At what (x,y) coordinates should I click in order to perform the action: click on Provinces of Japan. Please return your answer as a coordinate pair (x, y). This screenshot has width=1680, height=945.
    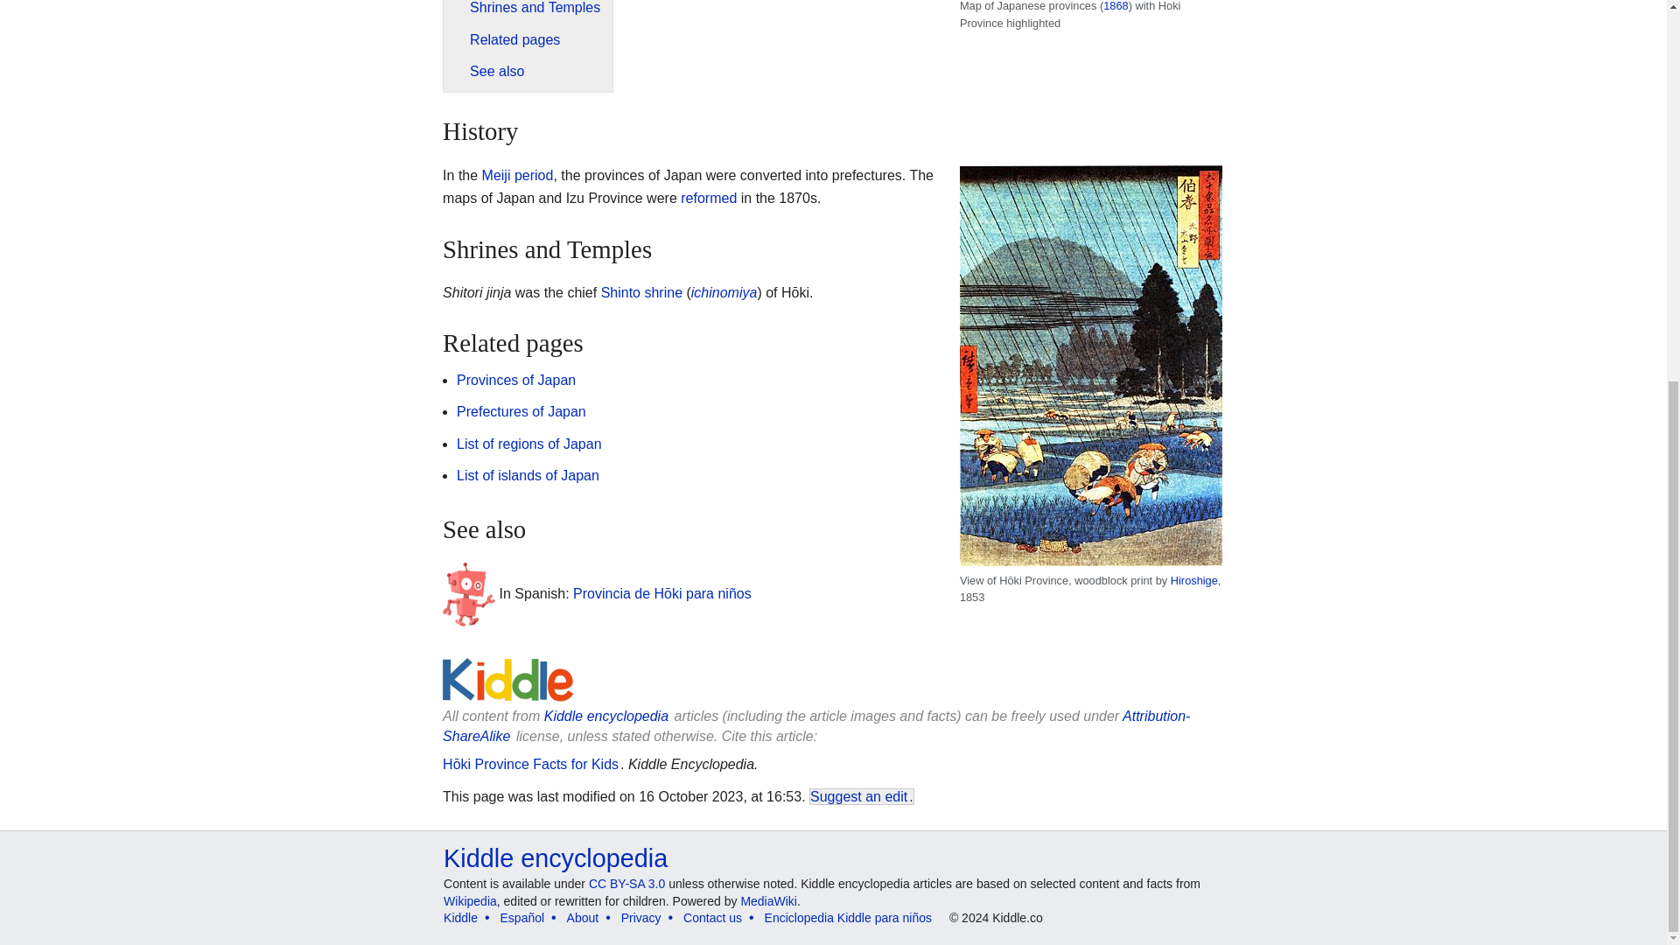
    Looking at the image, I should click on (516, 380).